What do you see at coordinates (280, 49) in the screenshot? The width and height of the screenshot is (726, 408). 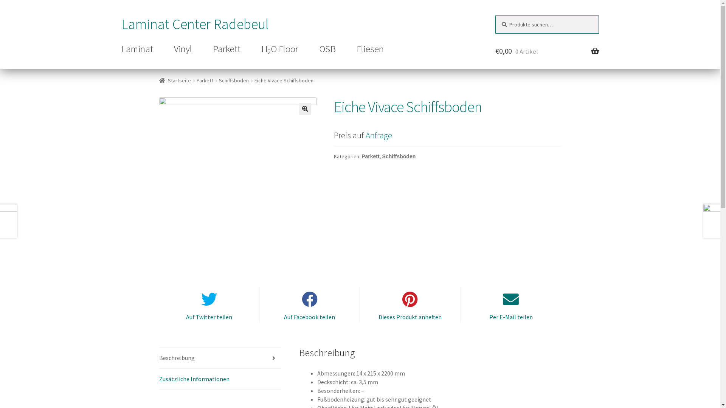 I see `H2O Floor` at bounding box center [280, 49].